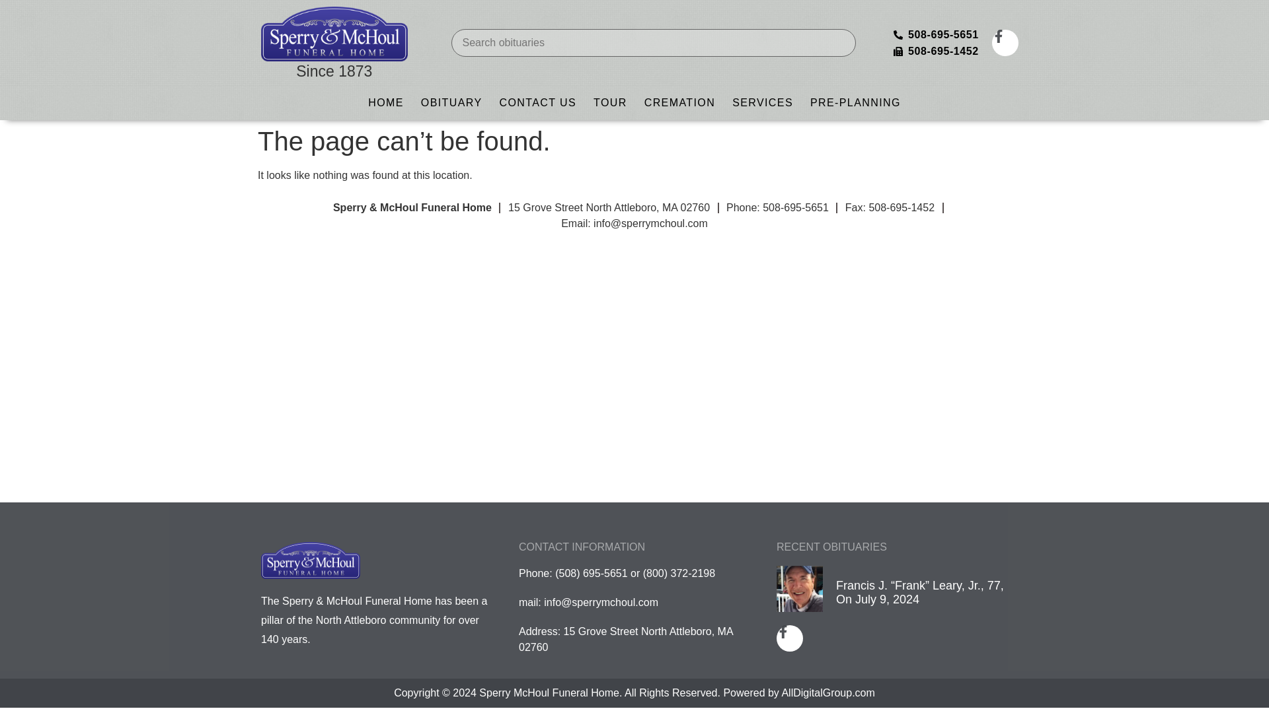 This screenshot has height=713, width=1269. Describe the element at coordinates (763, 103) in the screenshot. I see `SERVICES` at that location.